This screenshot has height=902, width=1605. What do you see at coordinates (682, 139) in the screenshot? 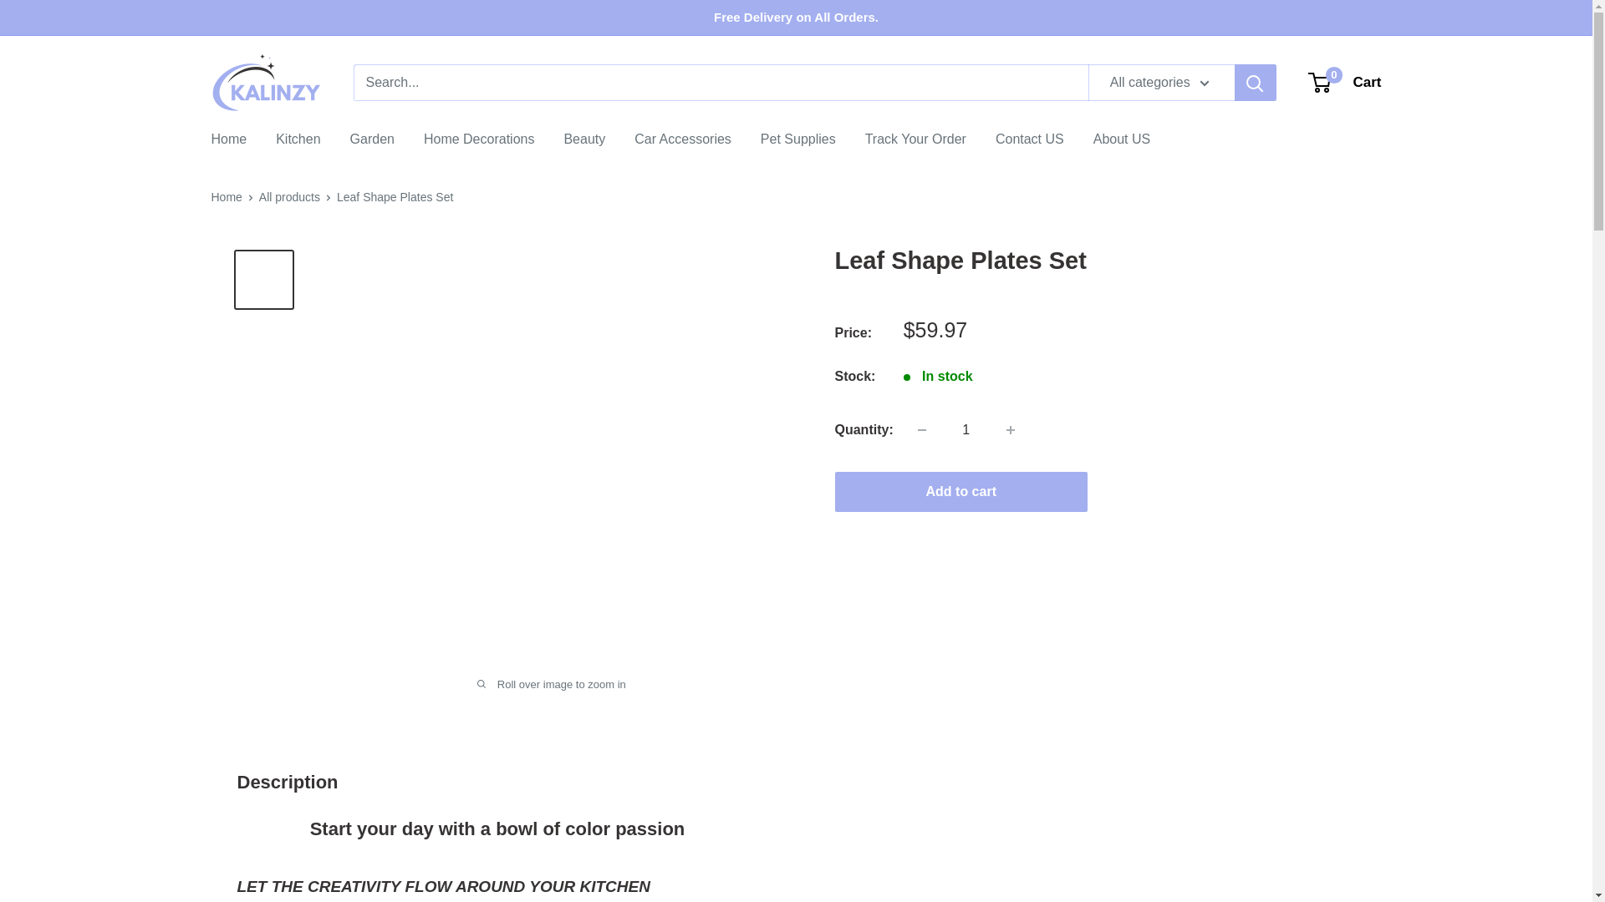
I see `Increase quantity by 1` at bounding box center [682, 139].